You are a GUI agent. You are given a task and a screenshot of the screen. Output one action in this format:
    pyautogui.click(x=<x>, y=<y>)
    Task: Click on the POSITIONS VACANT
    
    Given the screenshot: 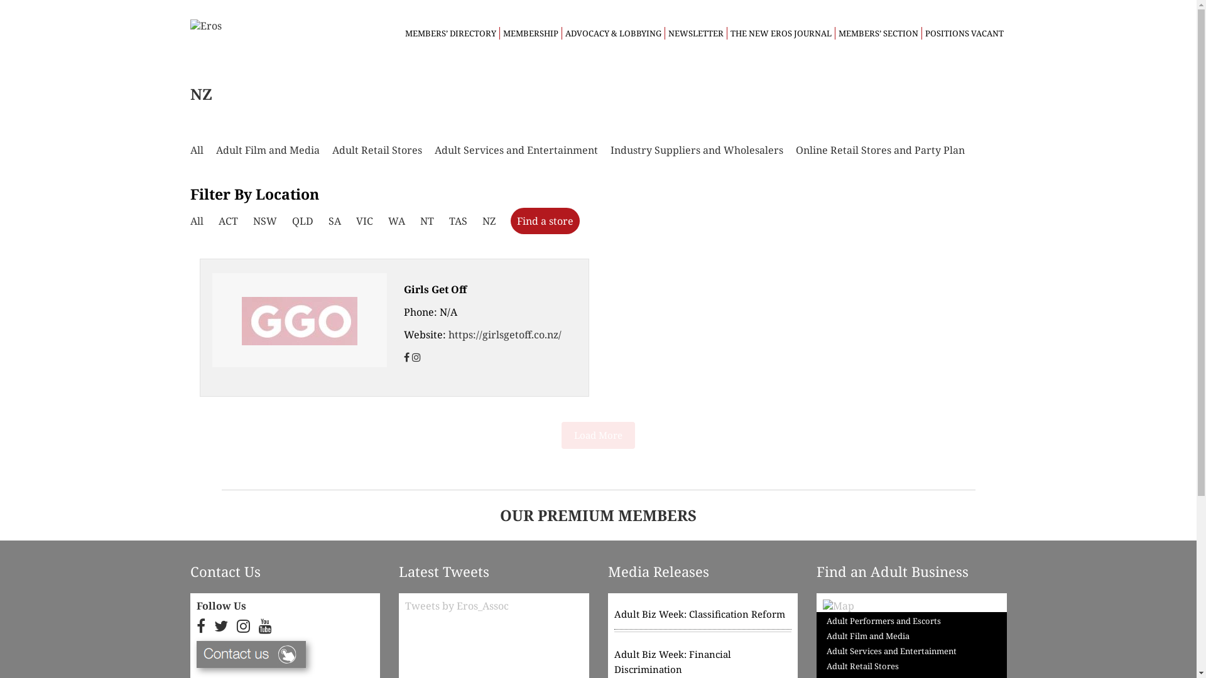 What is the action you would take?
    pyautogui.click(x=964, y=33)
    